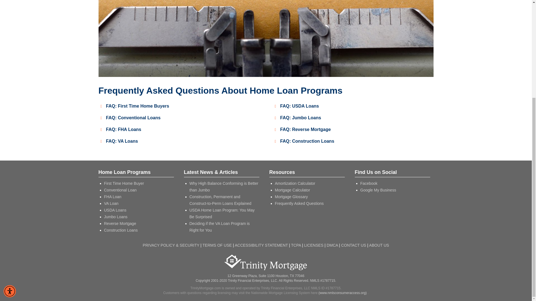 This screenshot has height=301, width=536. Describe the element at coordinates (115, 210) in the screenshot. I see `USDA Loans` at that location.